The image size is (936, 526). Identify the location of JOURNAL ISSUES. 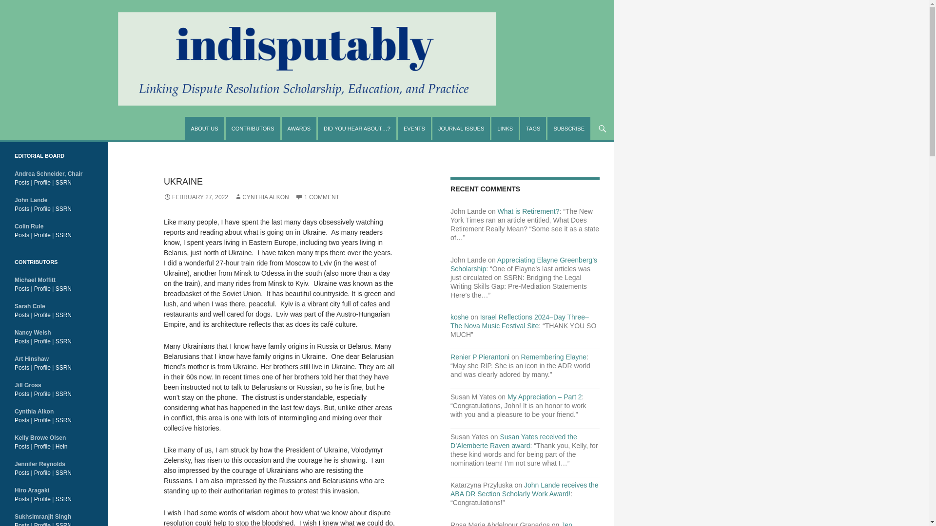
(461, 129).